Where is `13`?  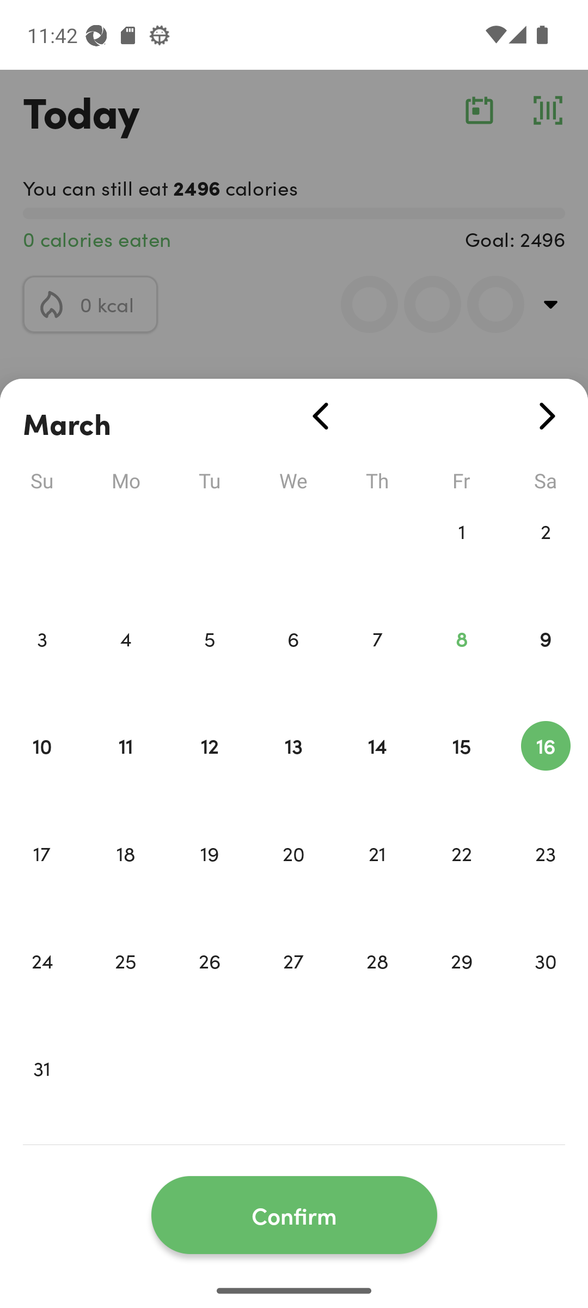
13 is located at coordinates (293, 768).